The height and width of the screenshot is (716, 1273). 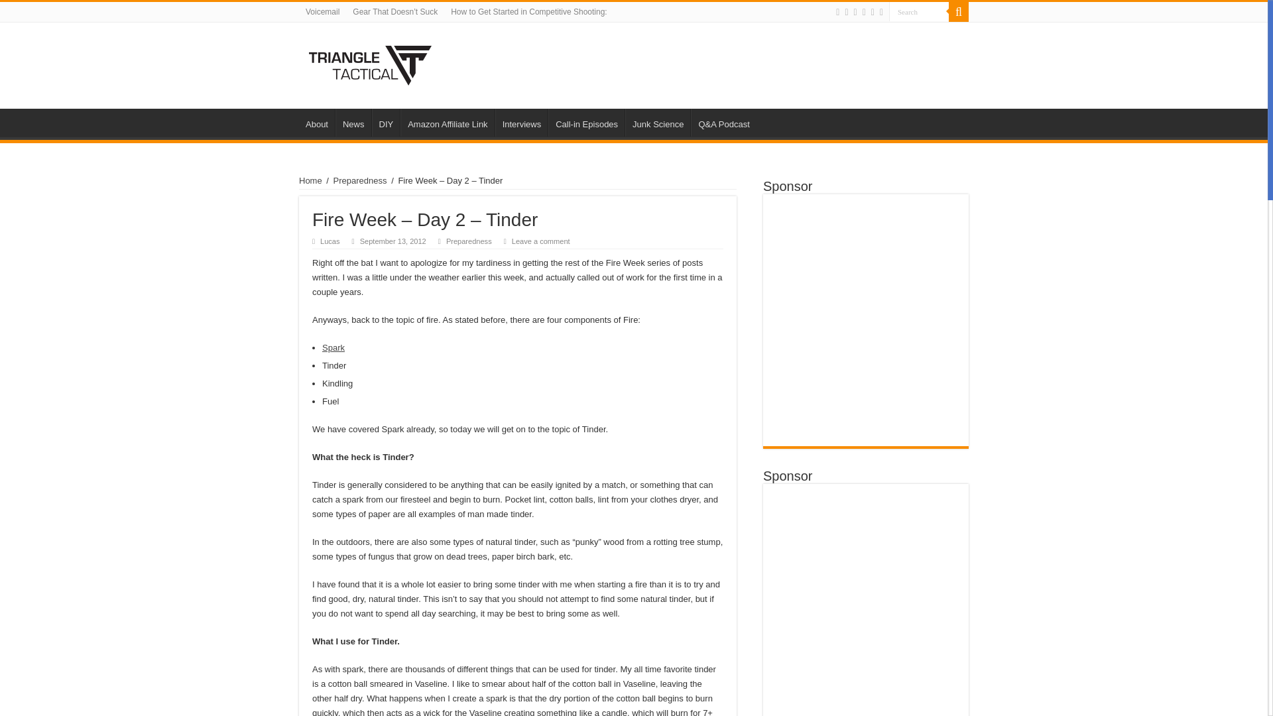 What do you see at coordinates (529, 12) in the screenshot?
I see `How to Get Started in Competitive Shooting:` at bounding box center [529, 12].